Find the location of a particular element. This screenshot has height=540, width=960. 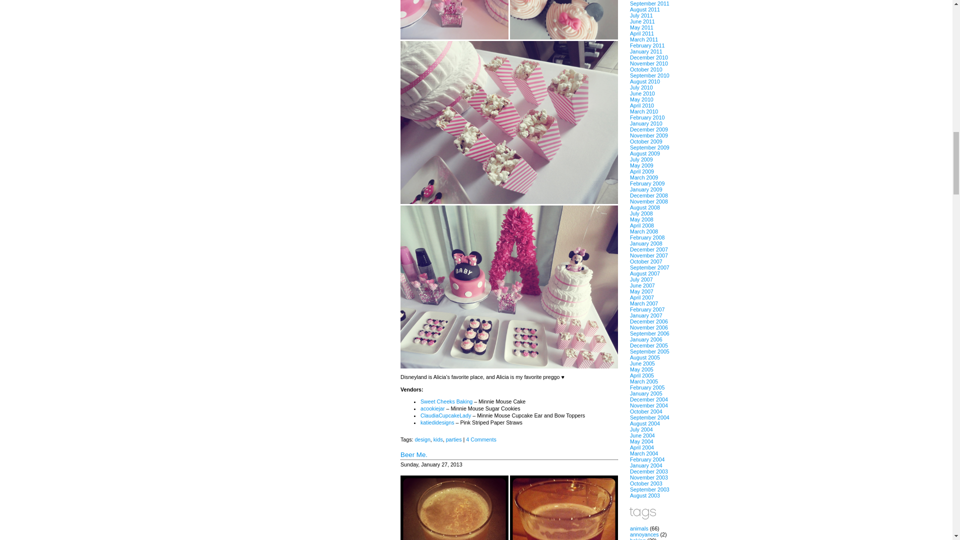

Beer Me. is located at coordinates (413, 454).